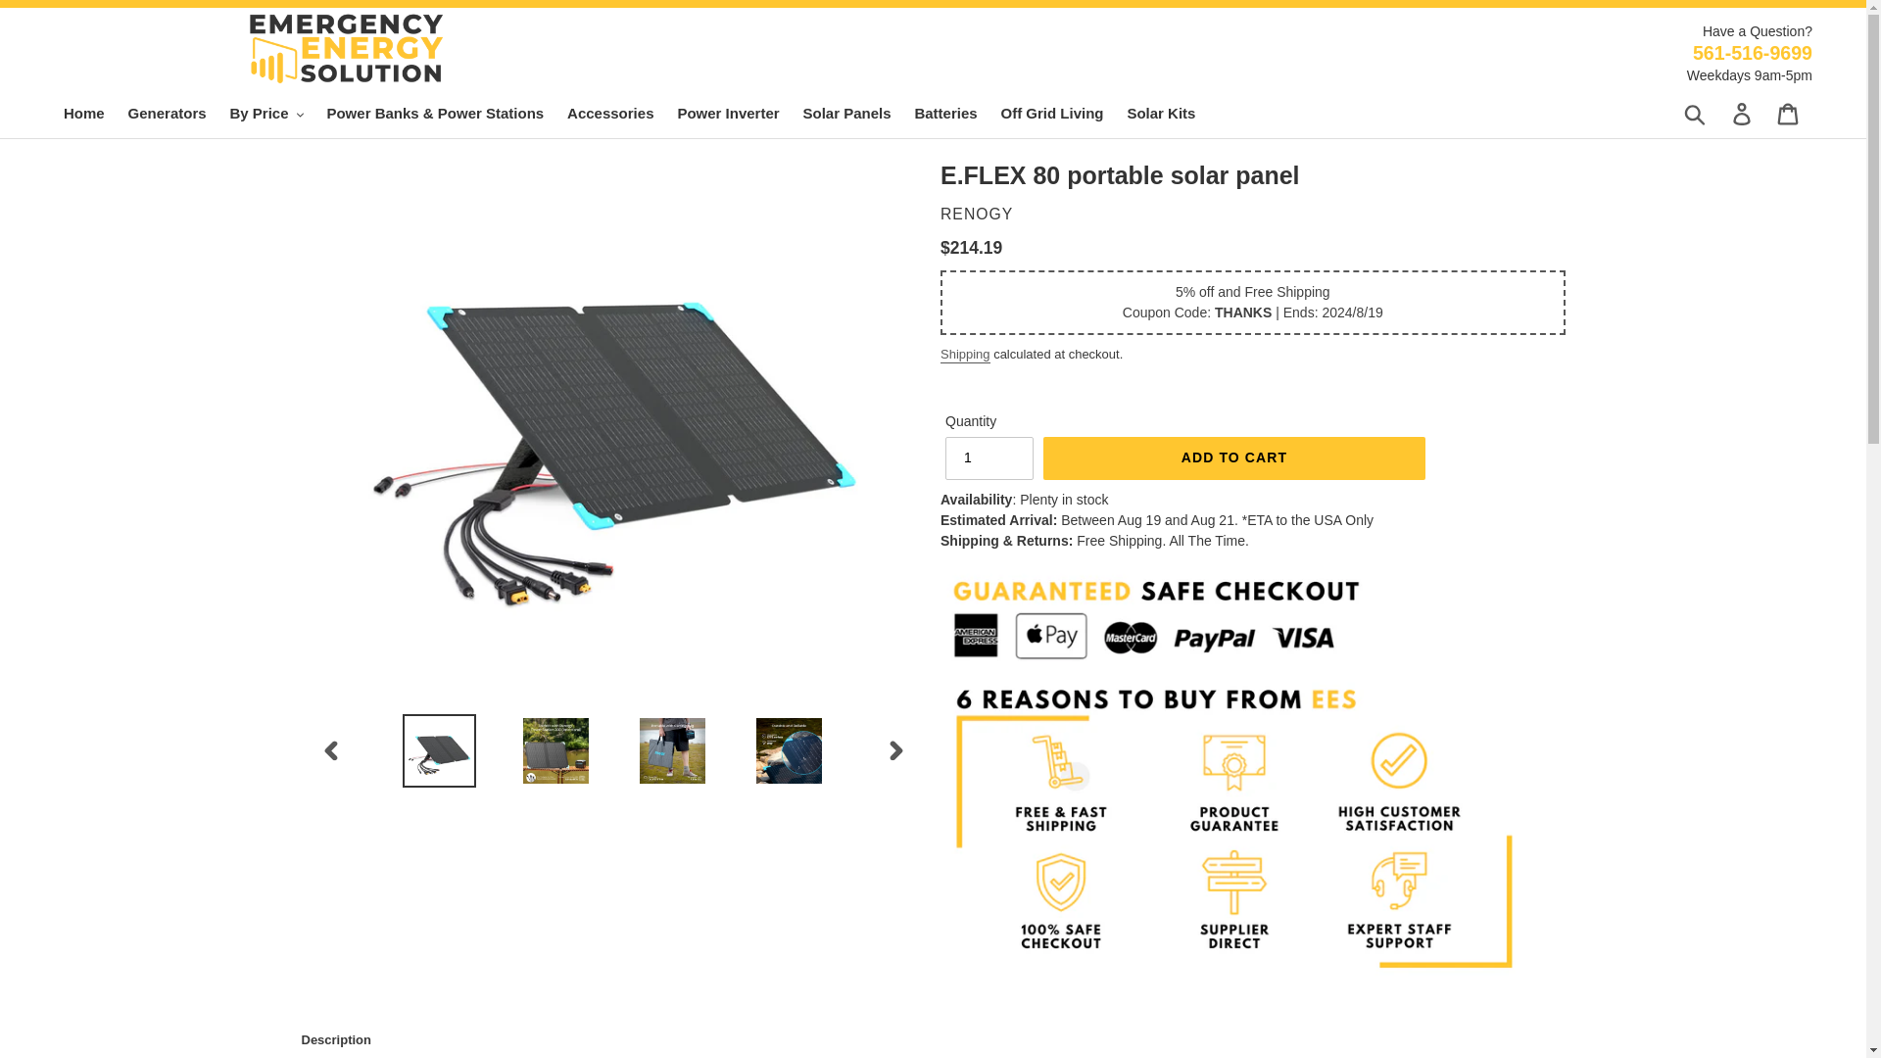  Describe the element at coordinates (846, 114) in the screenshot. I see `Solar Panels` at that location.